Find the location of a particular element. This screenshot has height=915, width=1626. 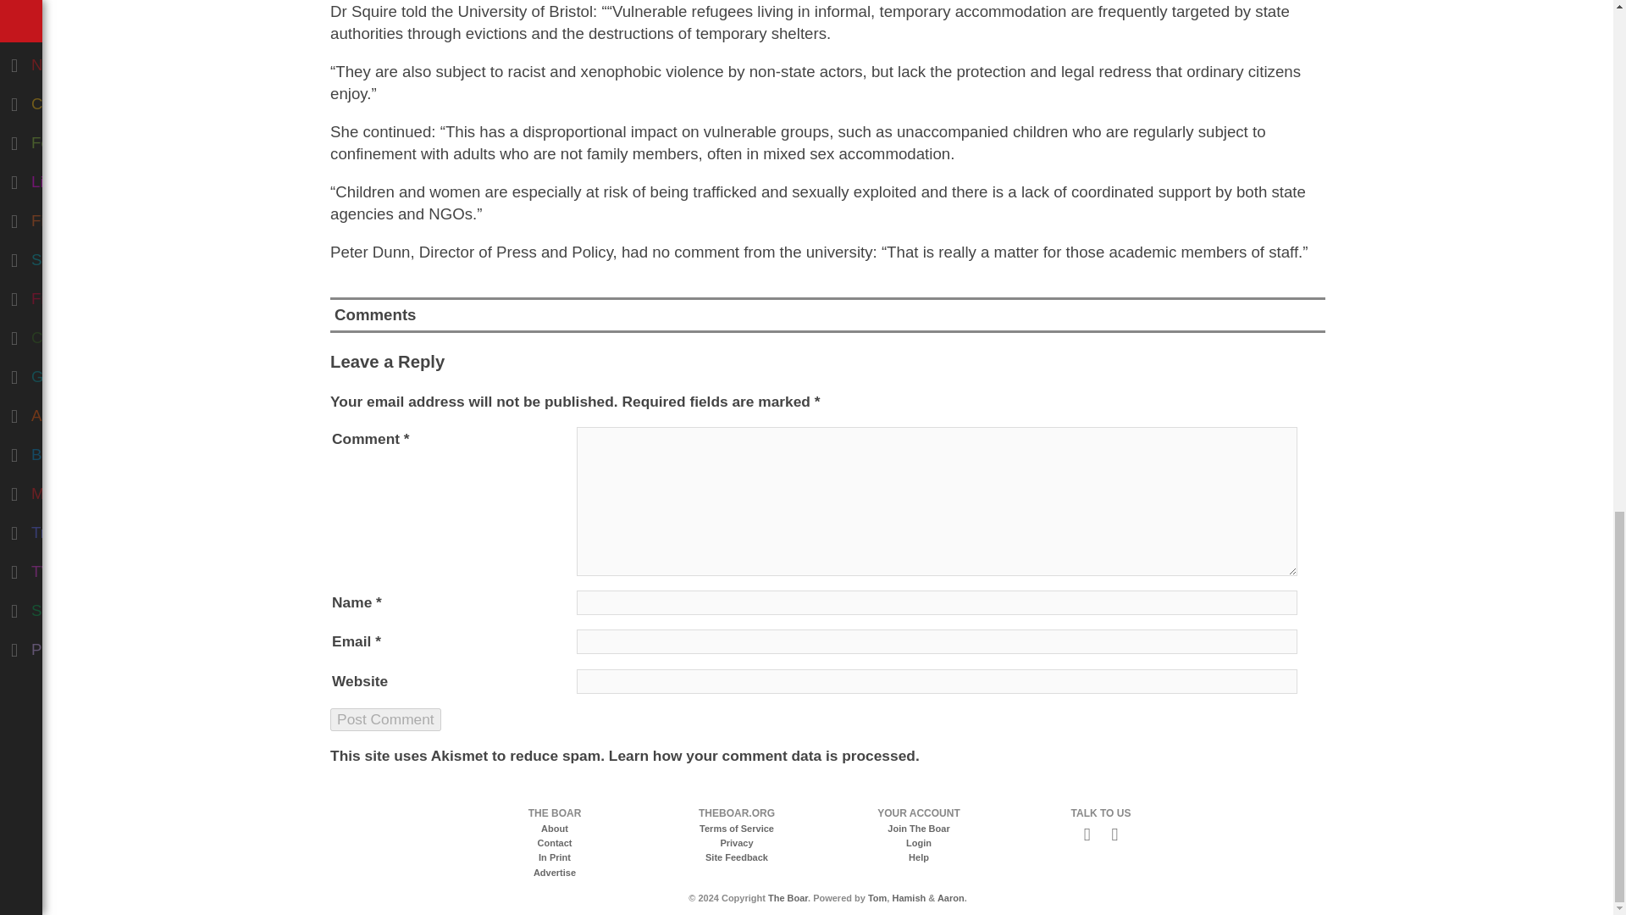

Contact is located at coordinates (555, 843).